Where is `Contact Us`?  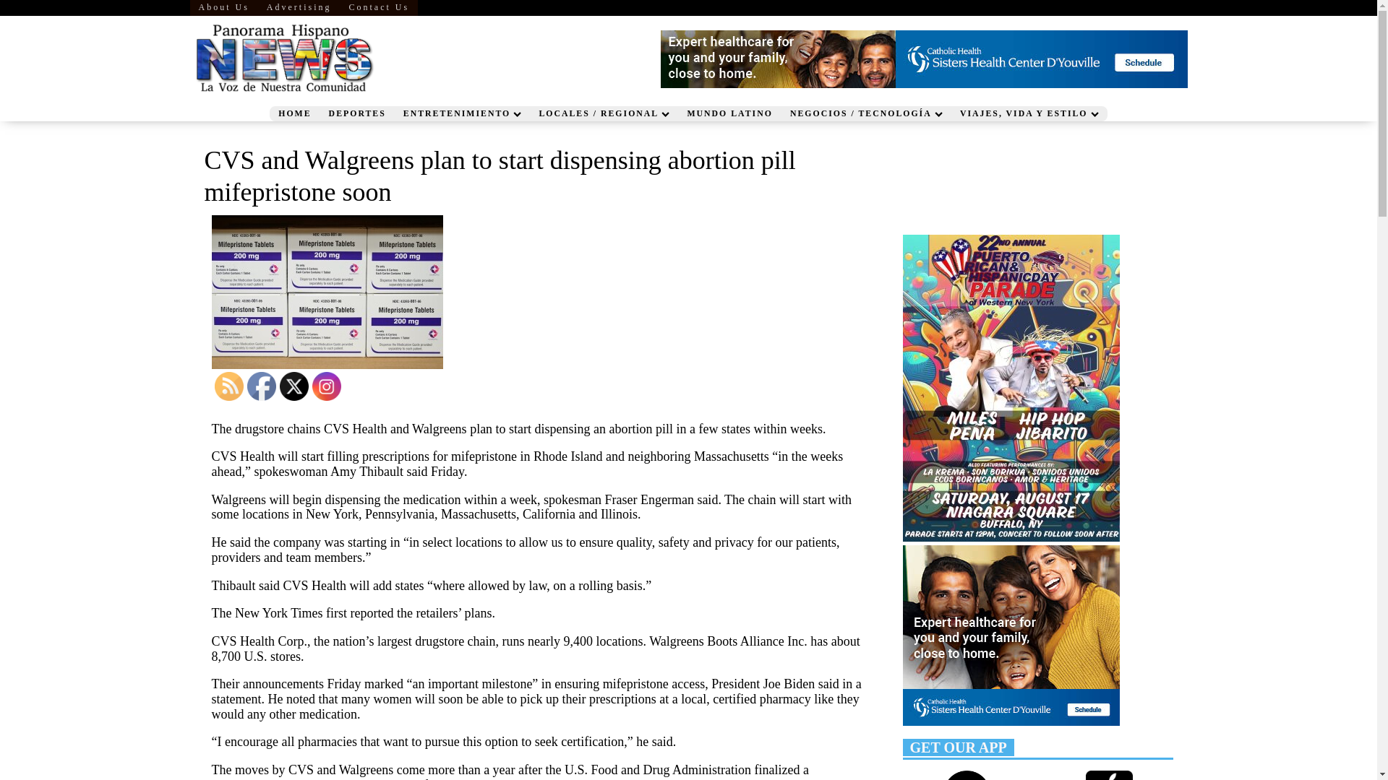
Contact Us is located at coordinates (379, 7).